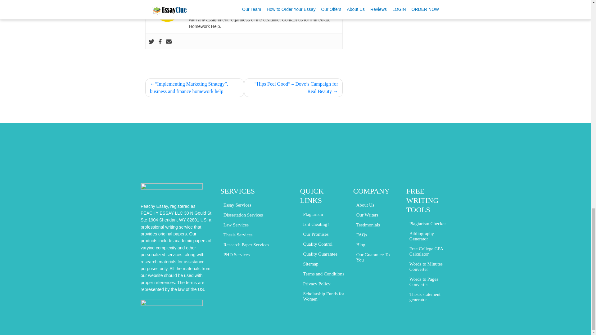  I want to click on Dissertation Services, so click(243, 215).